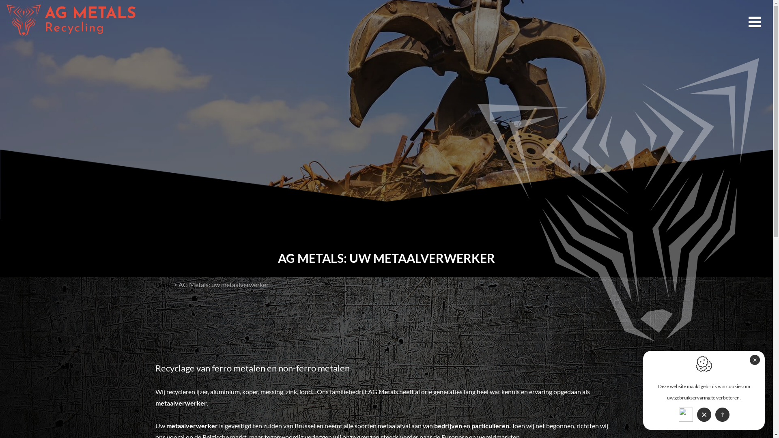 This screenshot has width=779, height=438. Describe the element at coordinates (181, 403) in the screenshot. I see `metaalverwerker` at that location.